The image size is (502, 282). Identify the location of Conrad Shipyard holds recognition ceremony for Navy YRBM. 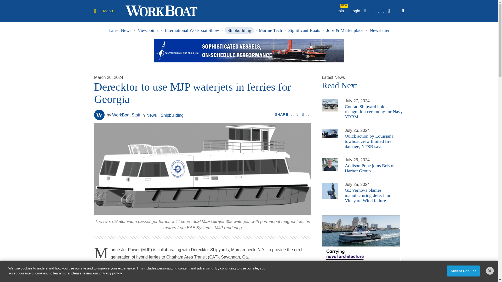
(330, 105).